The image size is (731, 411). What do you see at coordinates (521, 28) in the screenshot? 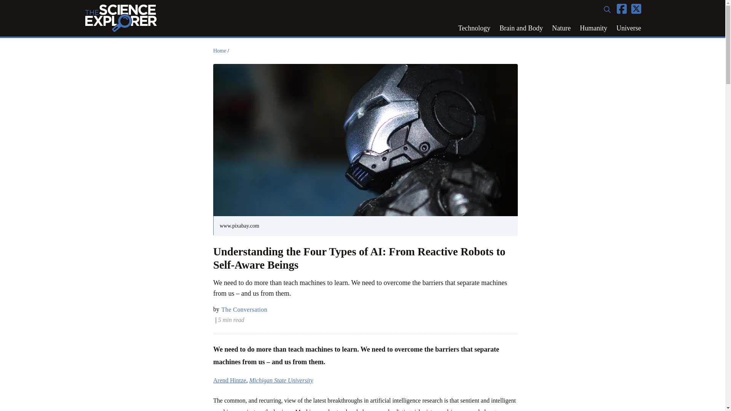
I see `Brain and Body` at bounding box center [521, 28].